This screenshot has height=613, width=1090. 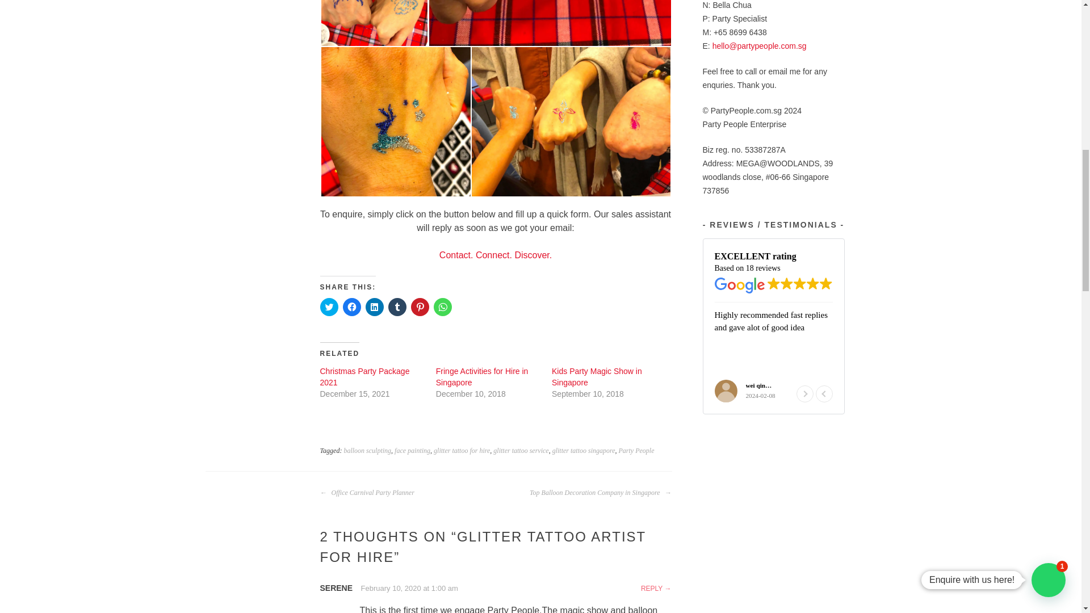 I want to click on Click to share on Pinterest, so click(x=420, y=306).